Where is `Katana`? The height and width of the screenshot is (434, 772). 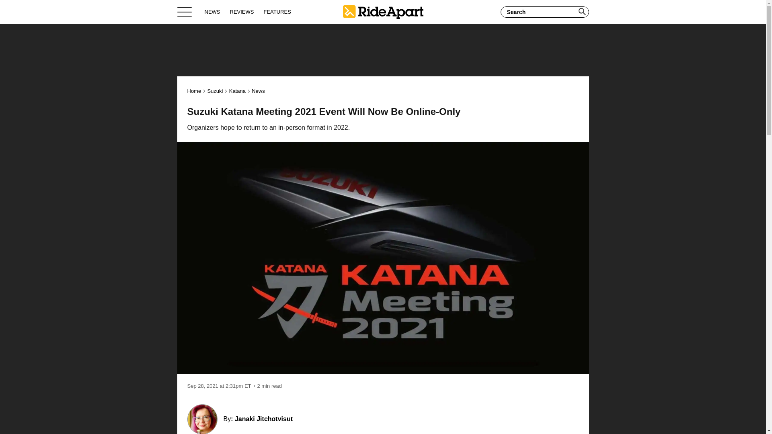 Katana is located at coordinates (237, 91).